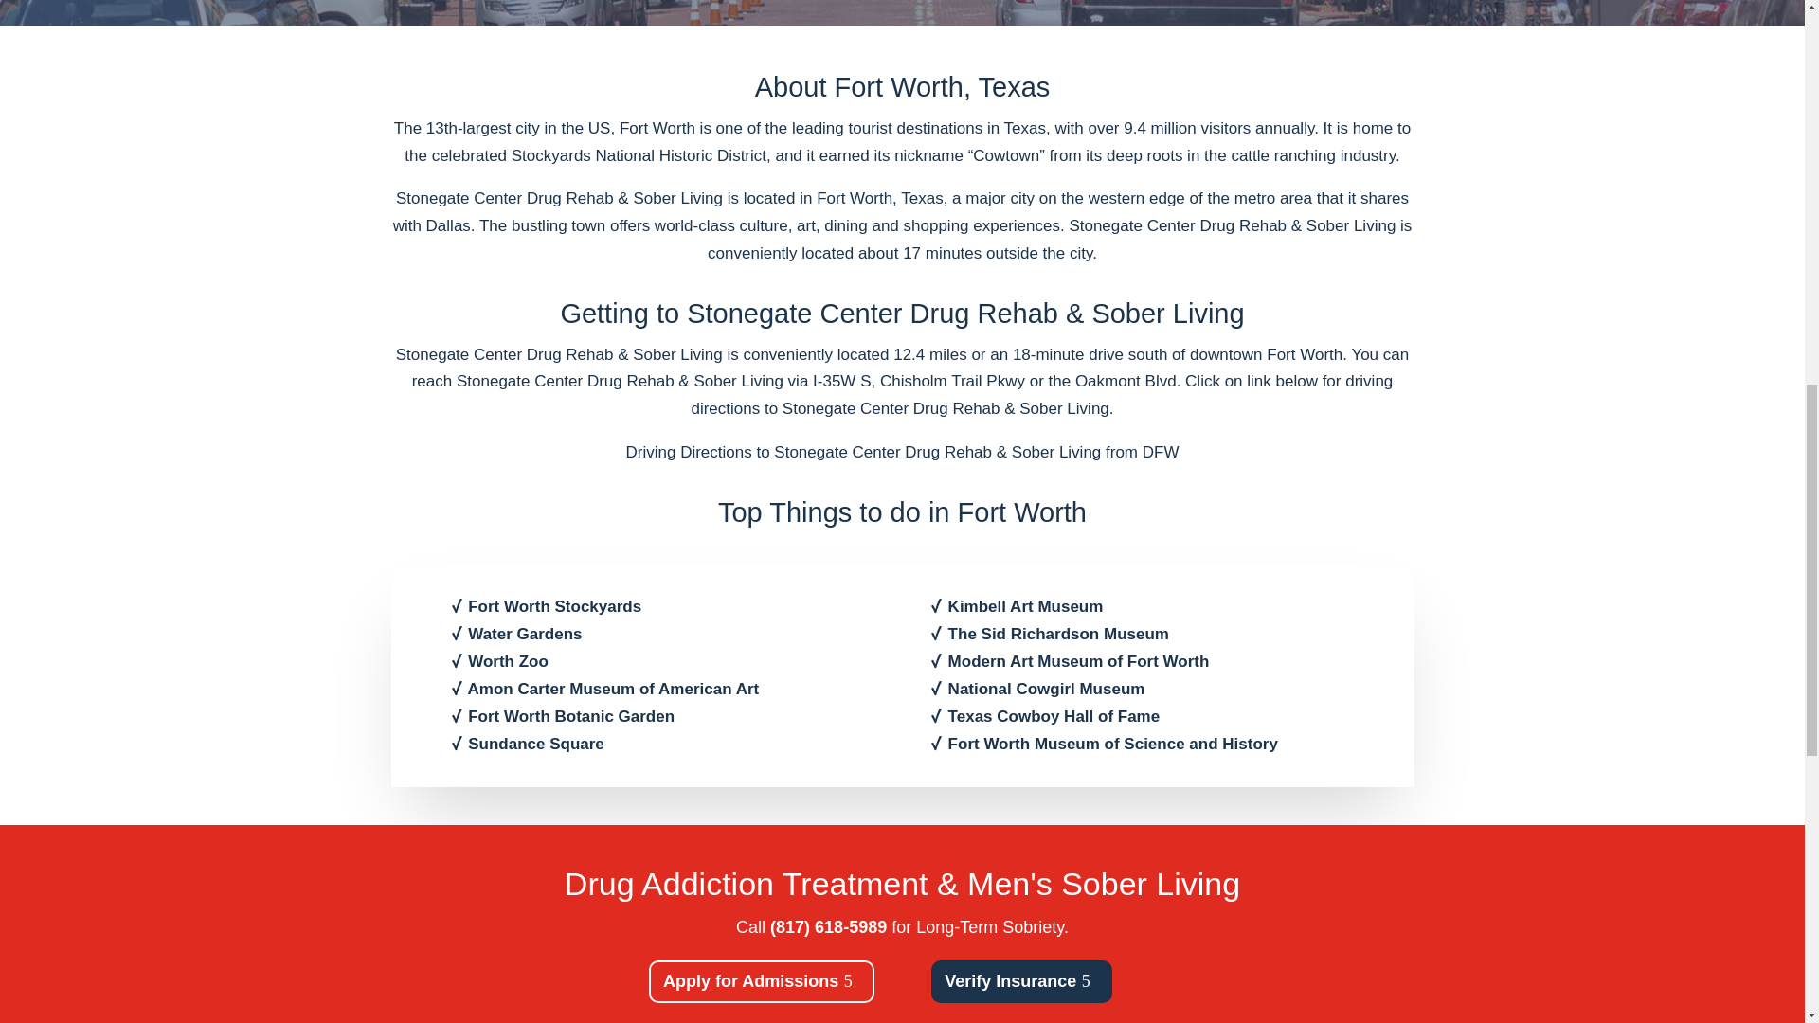 The image size is (1819, 1023). I want to click on ", so click(902, 3).